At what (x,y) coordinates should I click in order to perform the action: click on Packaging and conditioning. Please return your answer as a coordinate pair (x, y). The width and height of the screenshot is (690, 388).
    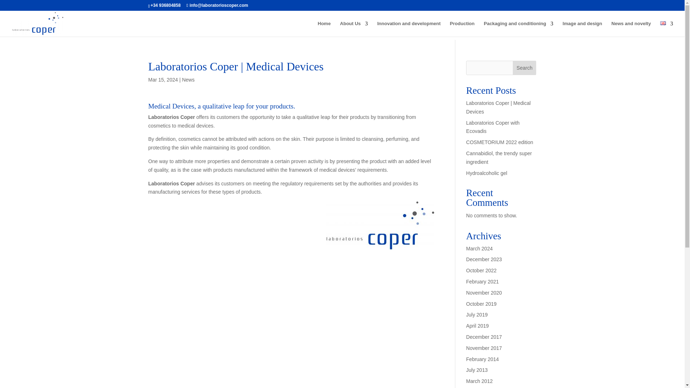
    Looking at the image, I should click on (518, 29).